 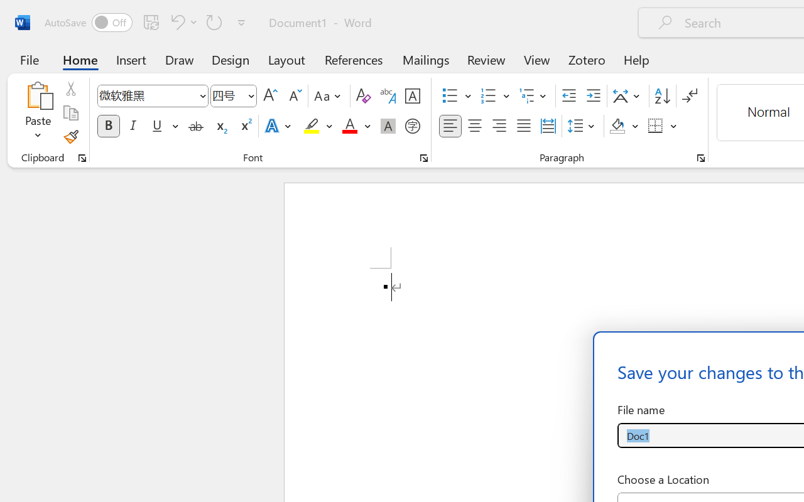 What do you see at coordinates (176, 22) in the screenshot?
I see `Undo <ApplyStyleToDoc>b__0` at bounding box center [176, 22].